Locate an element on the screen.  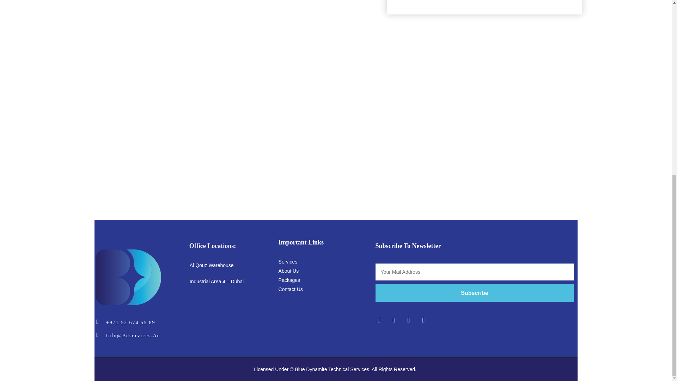
Subscribe is located at coordinates (475, 293).